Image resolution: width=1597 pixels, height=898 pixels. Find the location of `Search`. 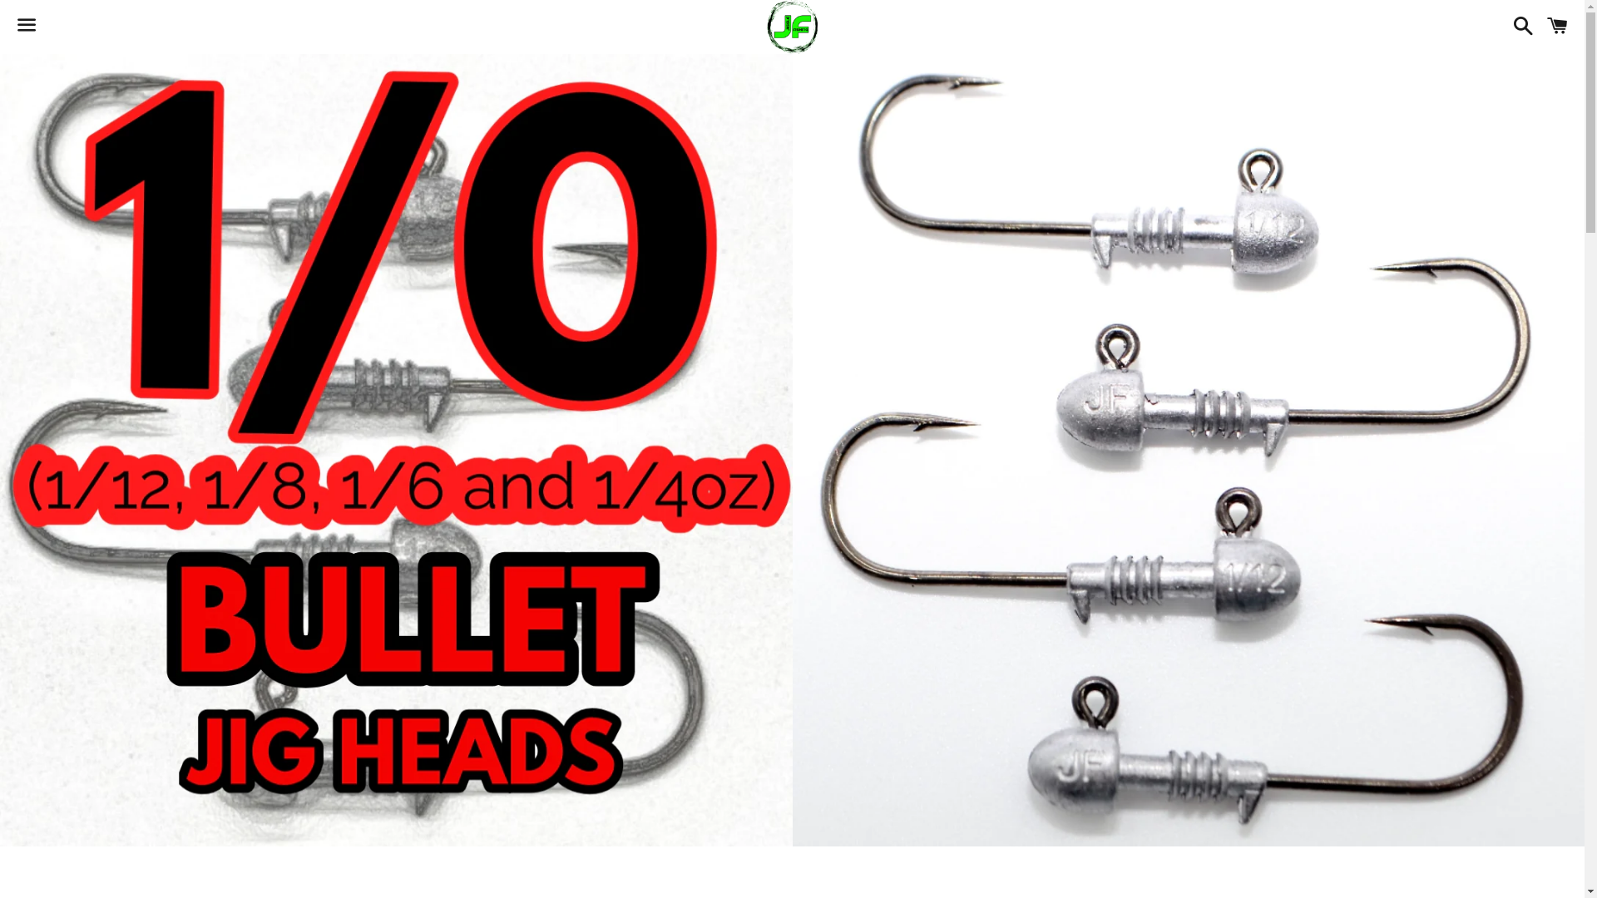

Search is located at coordinates (1519, 27).